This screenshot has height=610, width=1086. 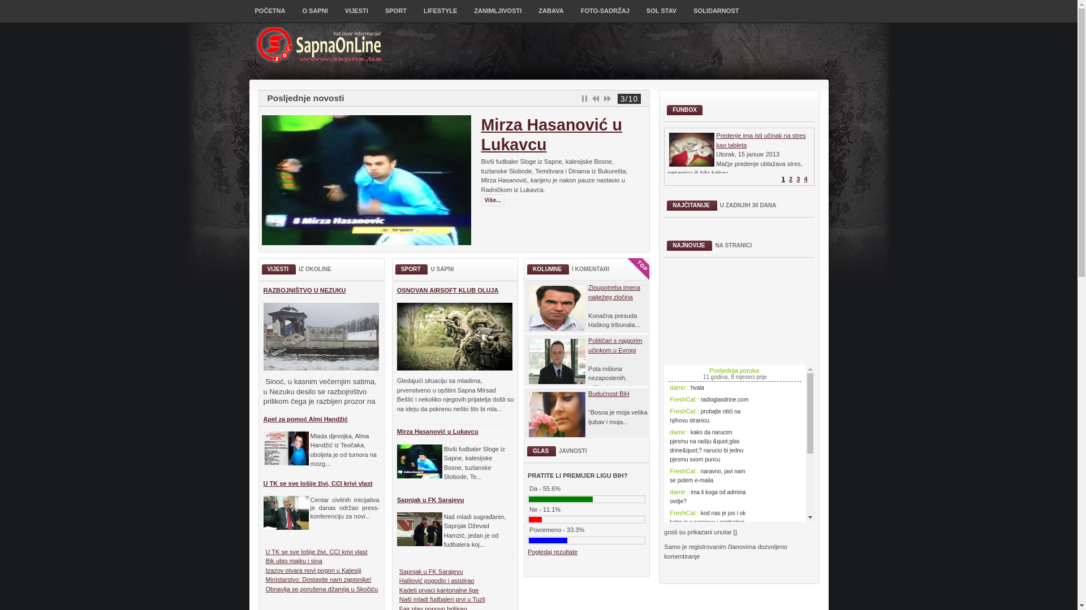 What do you see at coordinates (607, 98) in the screenshot?
I see `Sapnjak u FK Sarajevu` at bounding box center [607, 98].